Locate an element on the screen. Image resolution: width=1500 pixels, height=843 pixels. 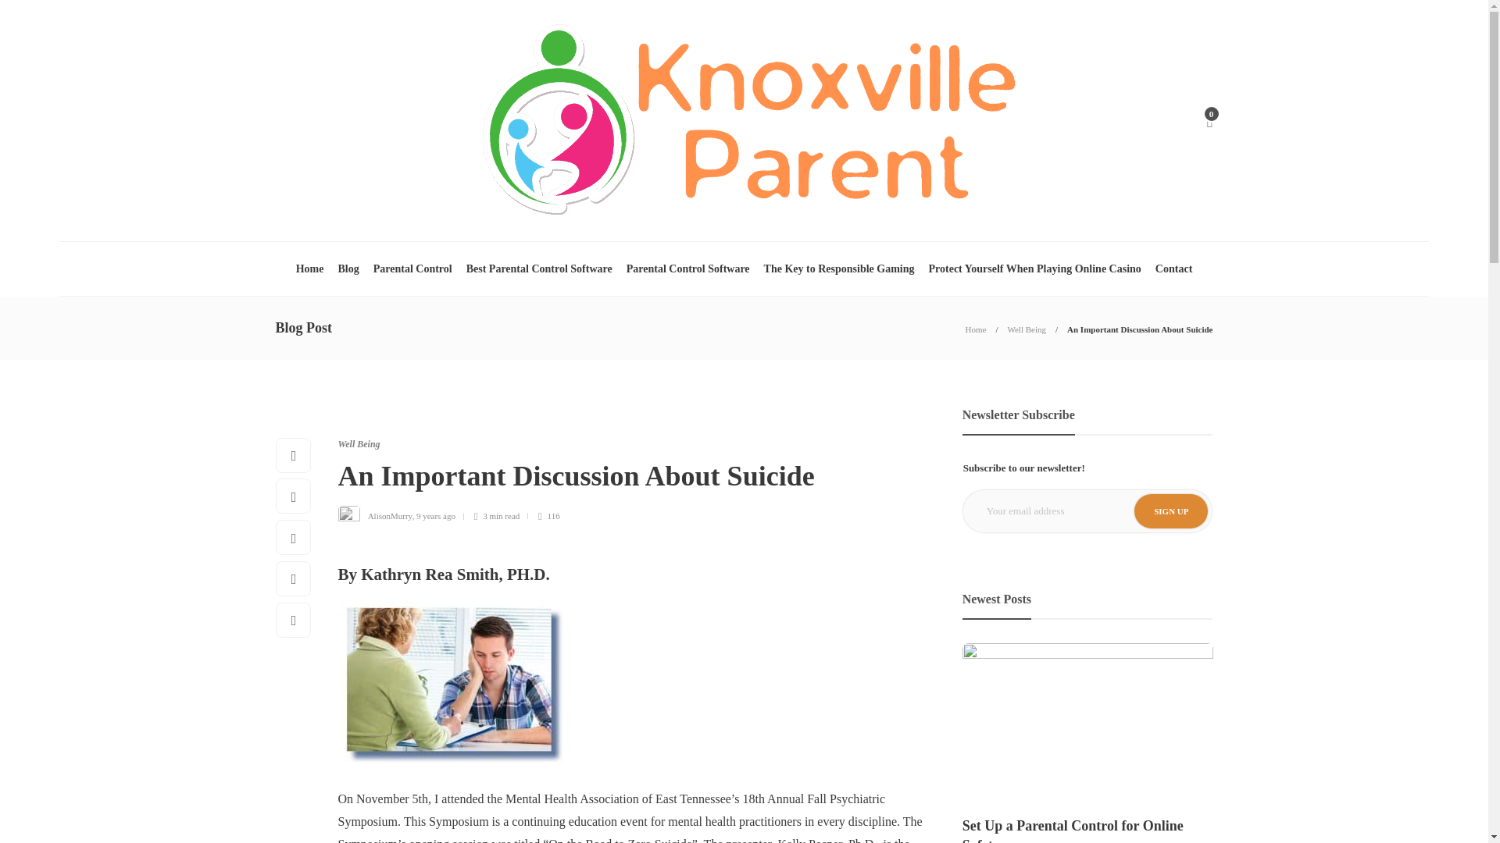
Well Being is located at coordinates (358, 443).